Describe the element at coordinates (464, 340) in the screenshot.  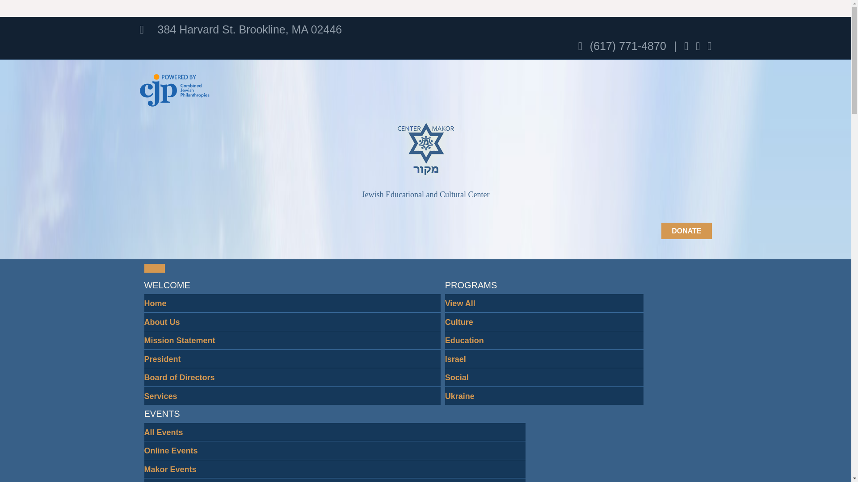
I see `Education` at that location.